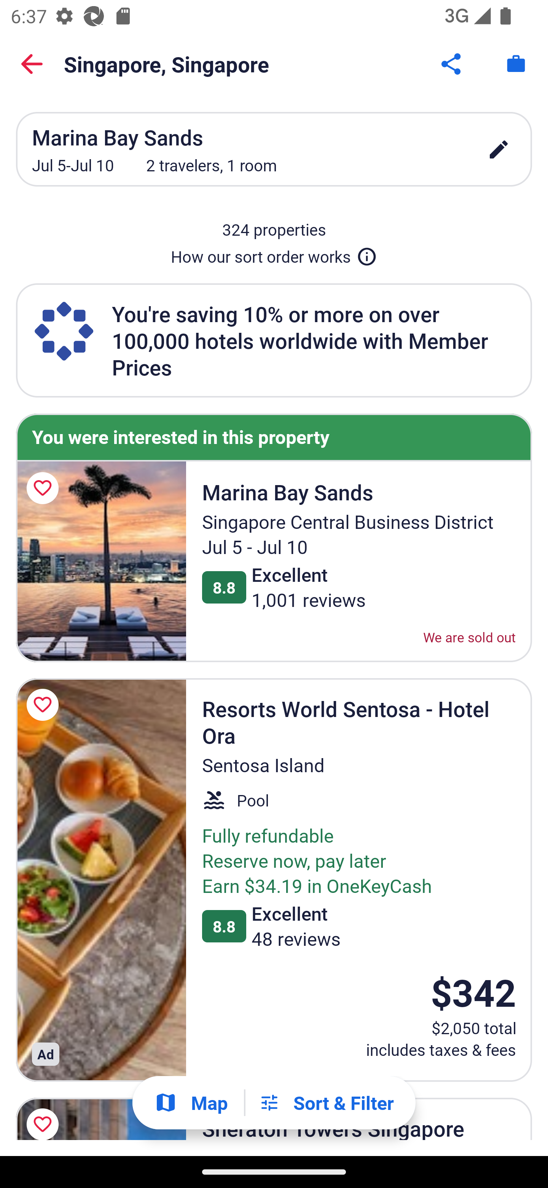 This screenshot has width=548, height=1188. I want to click on Filters Sort & Filter Filters Button, so click(326, 1103).